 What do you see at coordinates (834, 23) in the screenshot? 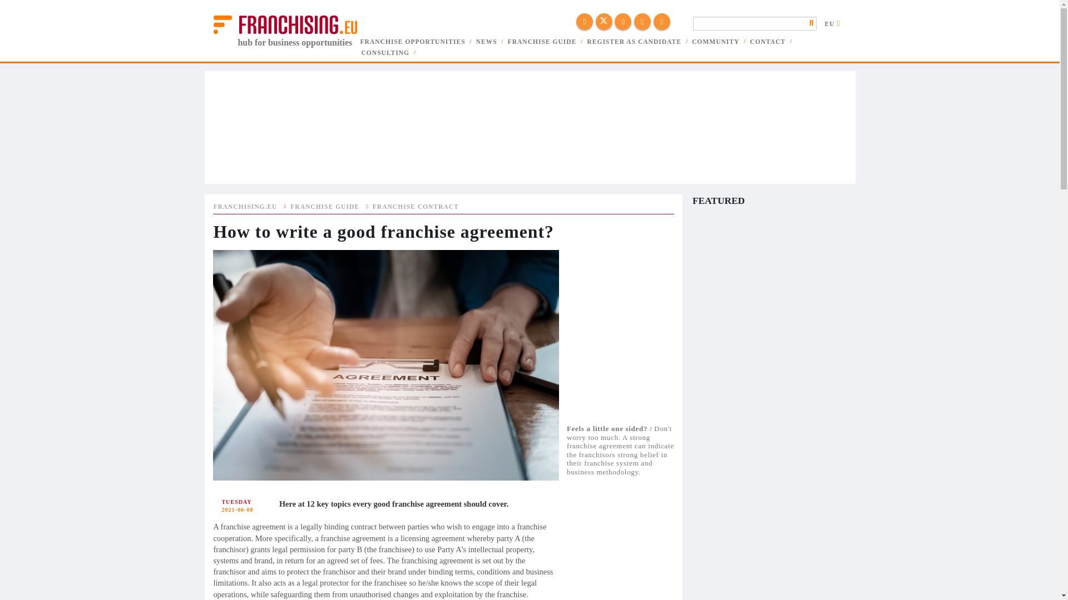
I see `EU` at bounding box center [834, 23].